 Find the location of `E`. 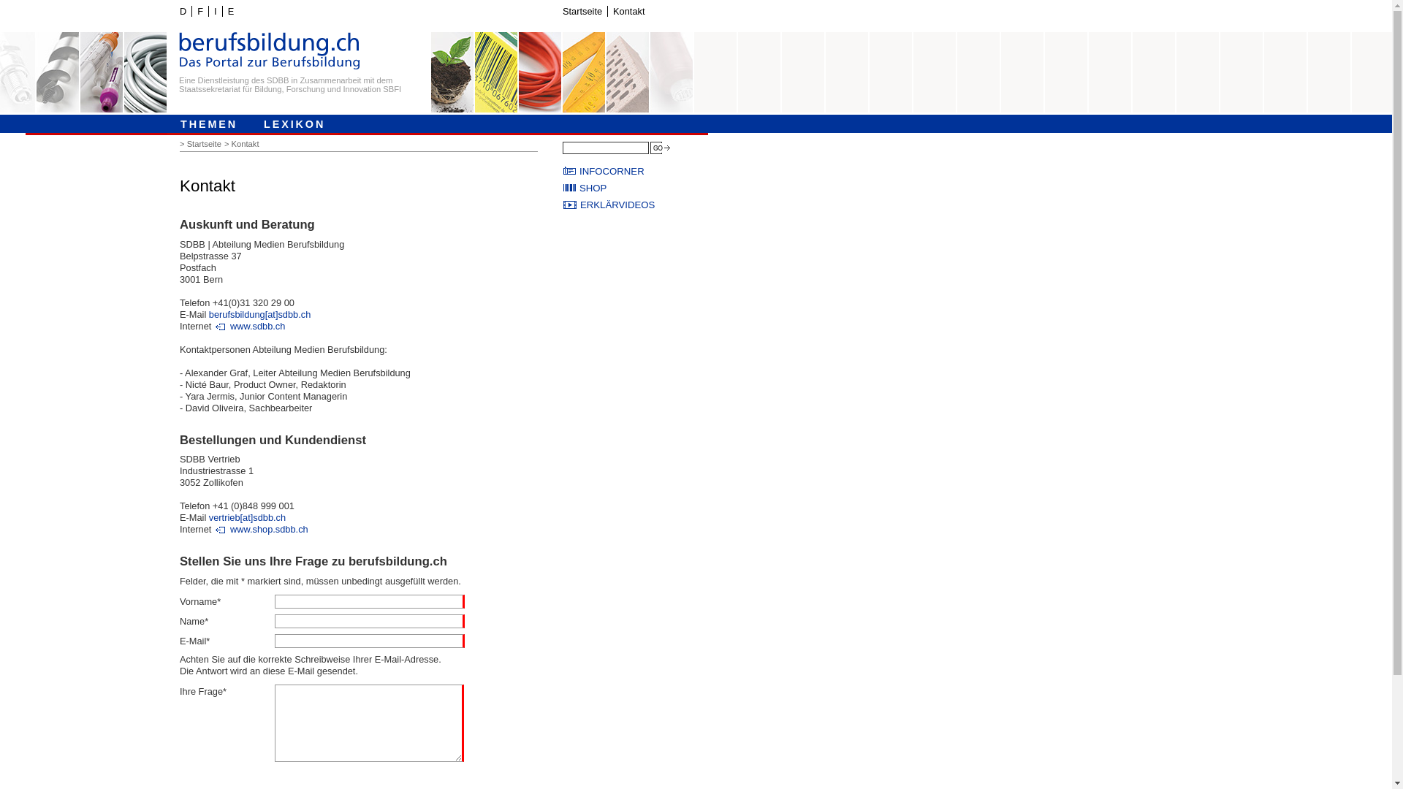

E is located at coordinates (231, 12).